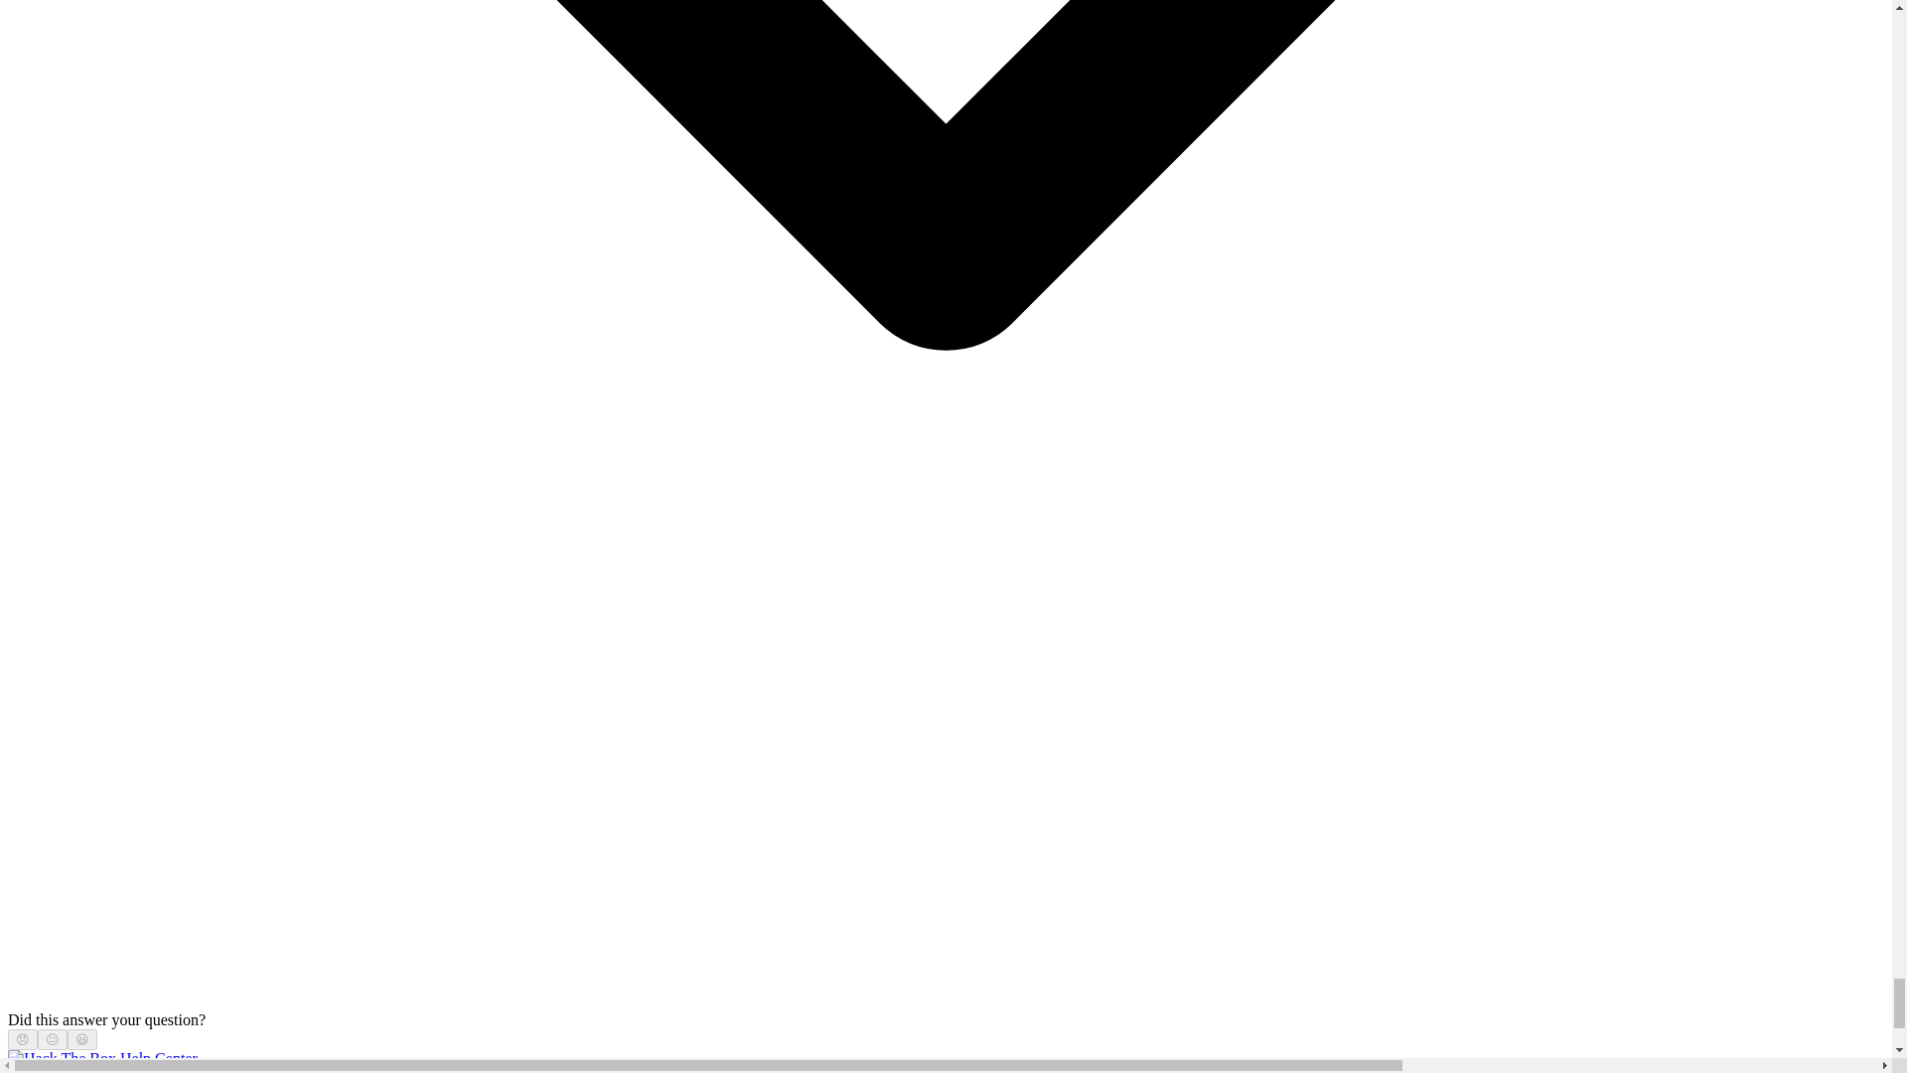  I want to click on Neutral, so click(52, 1039).